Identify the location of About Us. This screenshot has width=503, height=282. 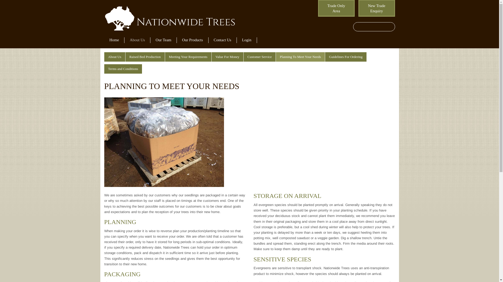
(137, 40).